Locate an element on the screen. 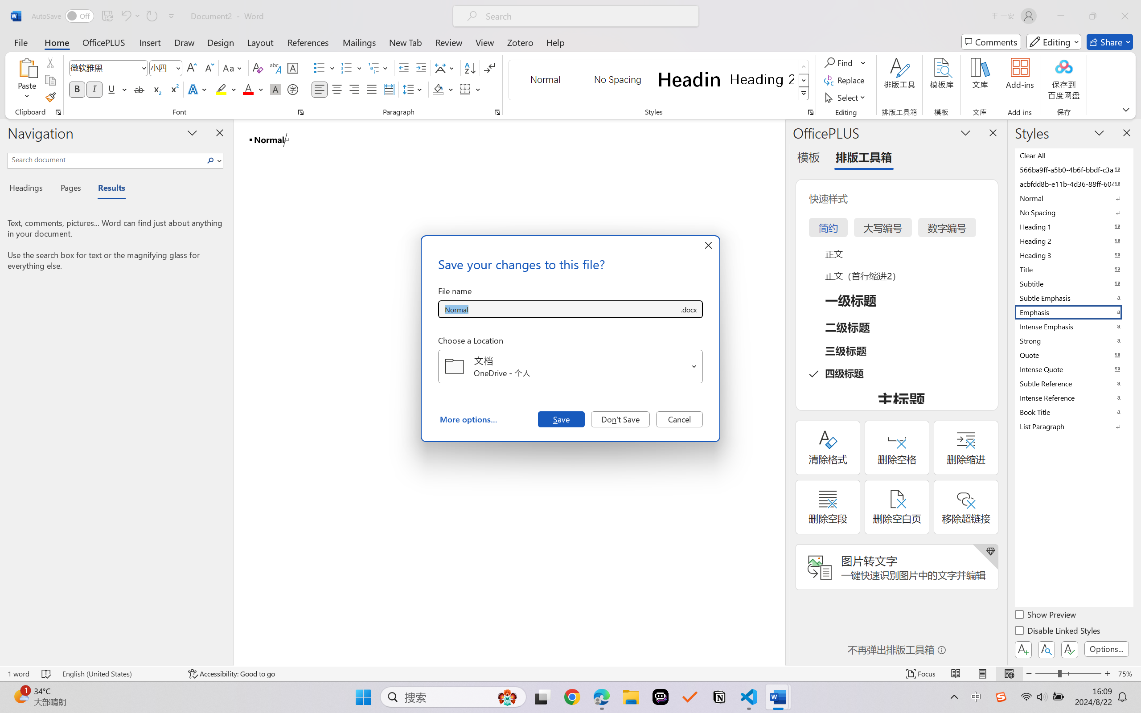  Class: NetUIImage is located at coordinates (804, 94).